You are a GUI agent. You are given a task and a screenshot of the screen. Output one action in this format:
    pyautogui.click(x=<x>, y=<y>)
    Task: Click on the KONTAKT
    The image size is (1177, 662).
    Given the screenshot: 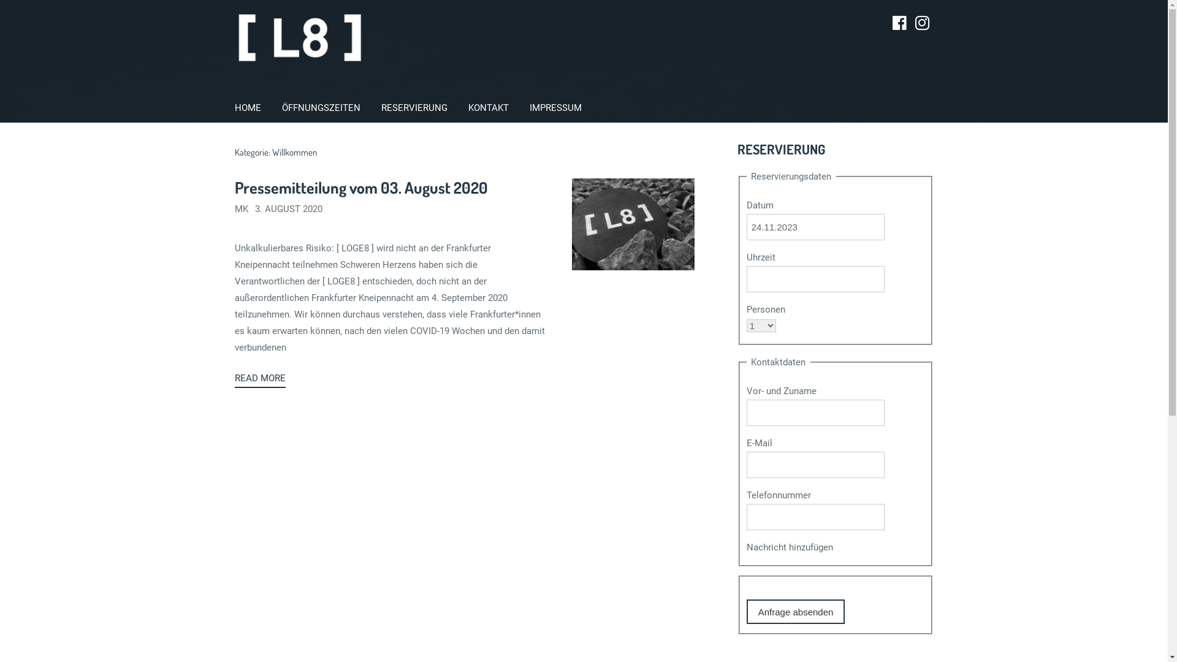 What is the action you would take?
    pyautogui.click(x=488, y=108)
    